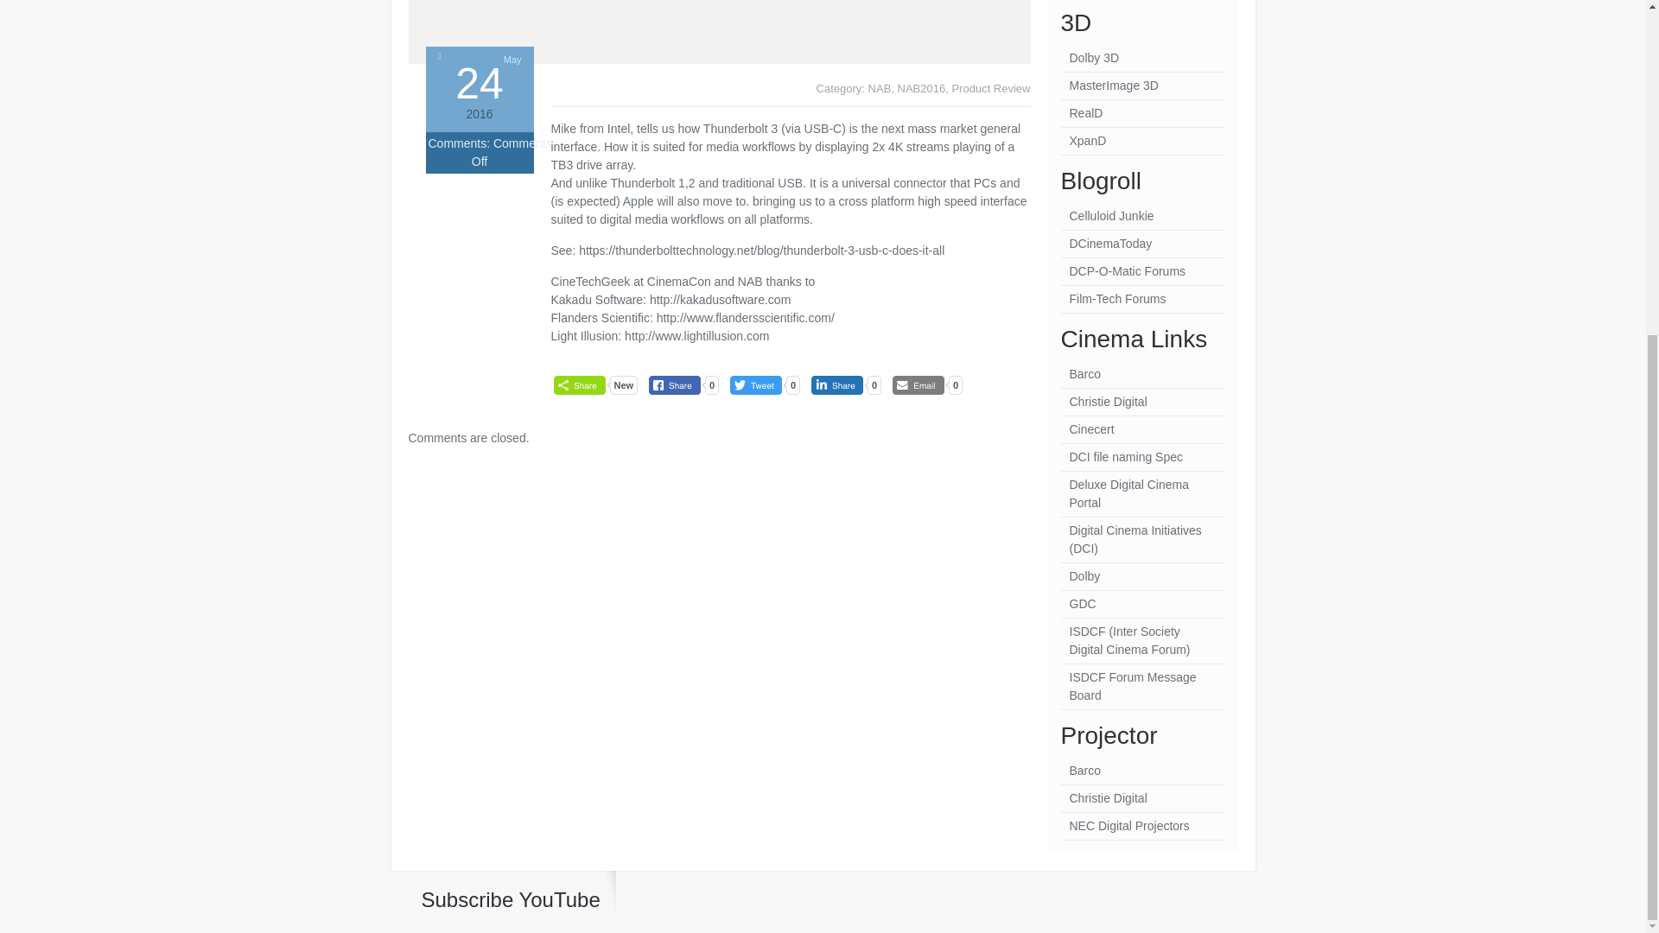 The image size is (1659, 933). Describe the element at coordinates (1143, 375) in the screenshot. I see `Barco Digital Cinema Projectors.` at that location.